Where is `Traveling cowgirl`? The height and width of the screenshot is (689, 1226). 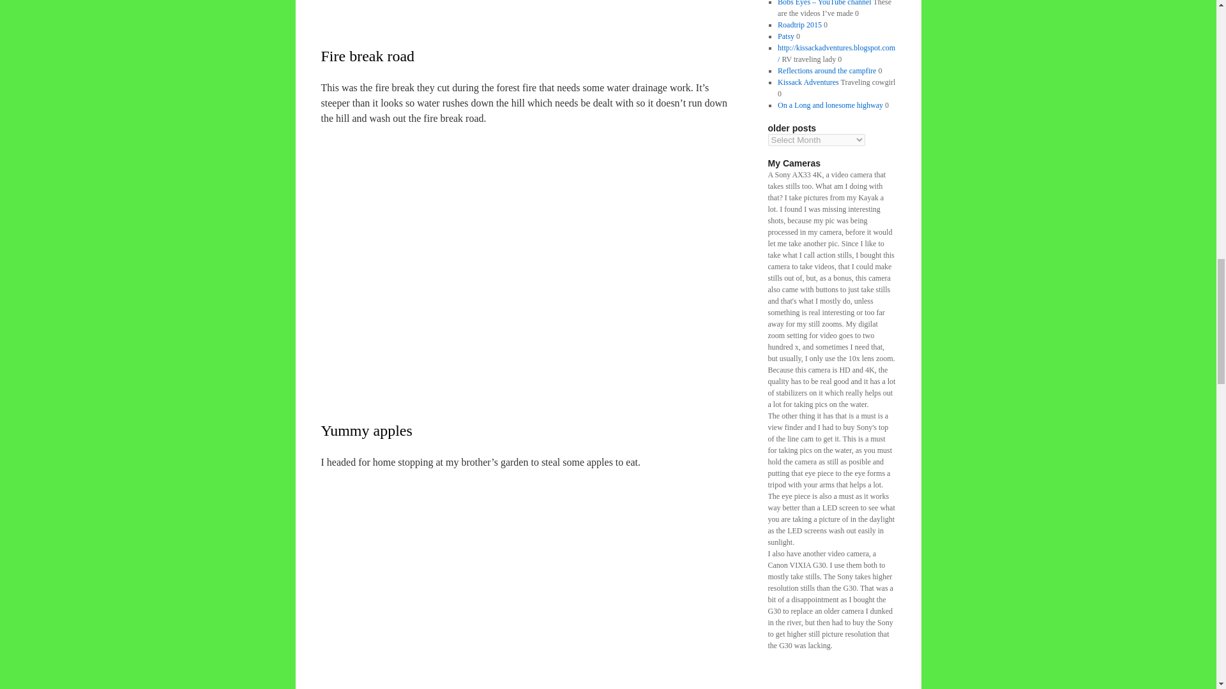 Traveling cowgirl is located at coordinates (808, 82).